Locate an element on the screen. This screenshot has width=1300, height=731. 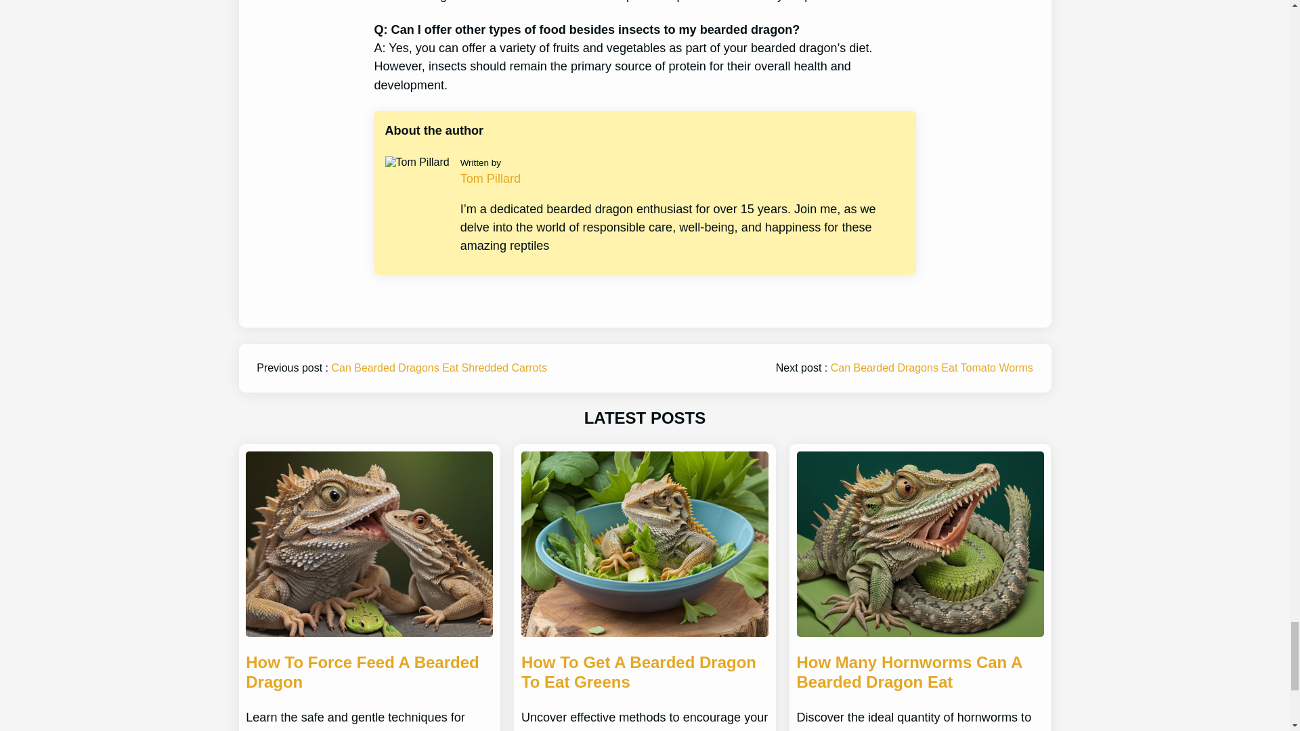
Can Bearded Dragons Eat Tomato Worms is located at coordinates (932, 367).